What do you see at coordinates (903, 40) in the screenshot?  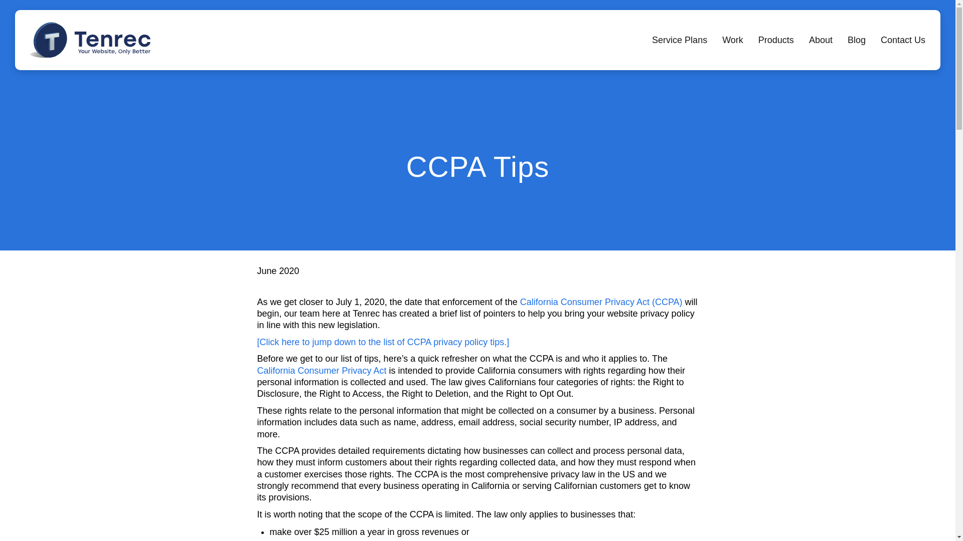 I see `Contact Us` at bounding box center [903, 40].